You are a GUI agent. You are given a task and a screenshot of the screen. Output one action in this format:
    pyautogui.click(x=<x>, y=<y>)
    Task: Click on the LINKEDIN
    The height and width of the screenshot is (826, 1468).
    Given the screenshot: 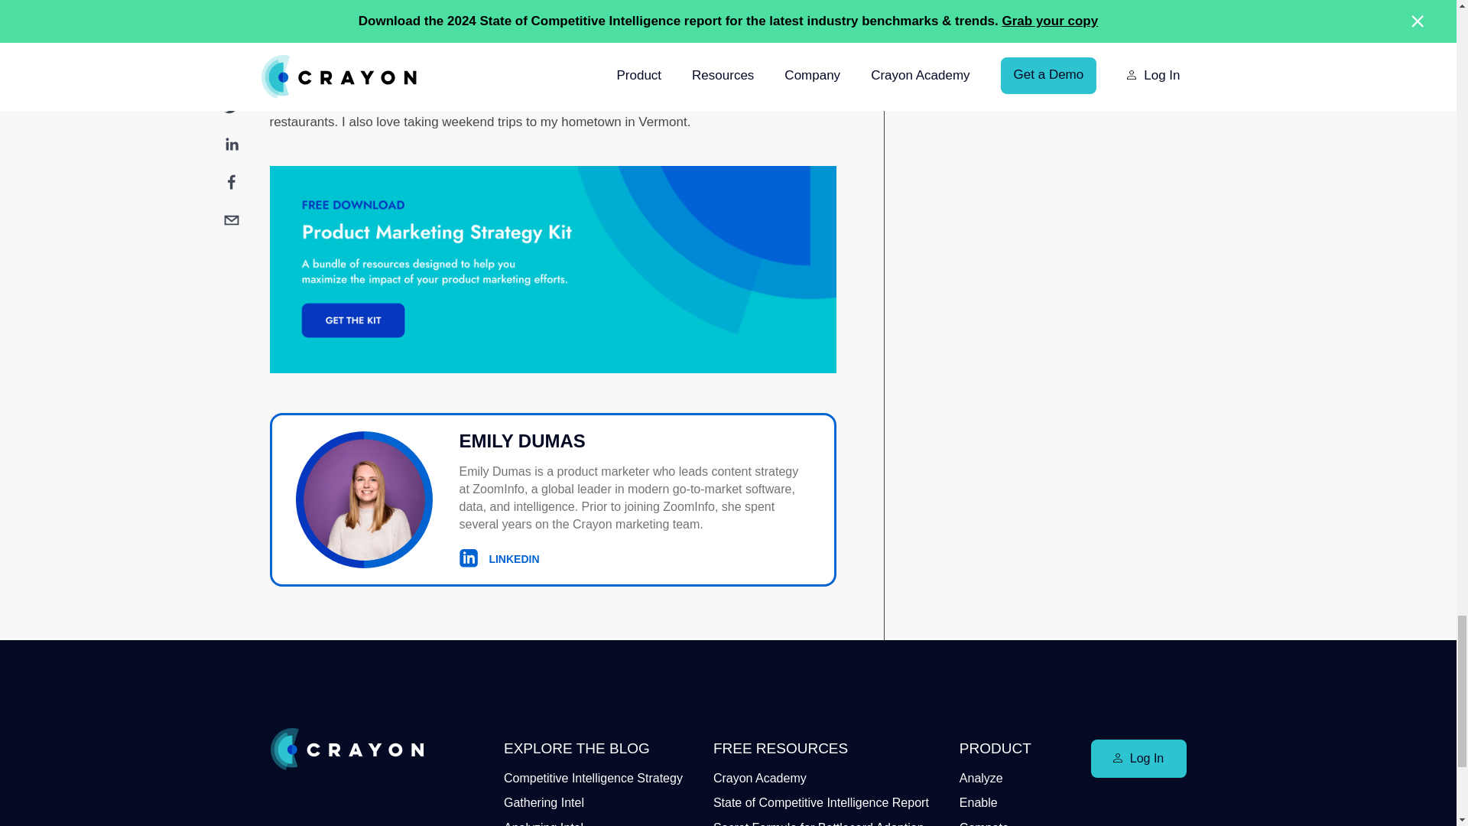 What is the action you would take?
    pyautogui.click(x=499, y=558)
    